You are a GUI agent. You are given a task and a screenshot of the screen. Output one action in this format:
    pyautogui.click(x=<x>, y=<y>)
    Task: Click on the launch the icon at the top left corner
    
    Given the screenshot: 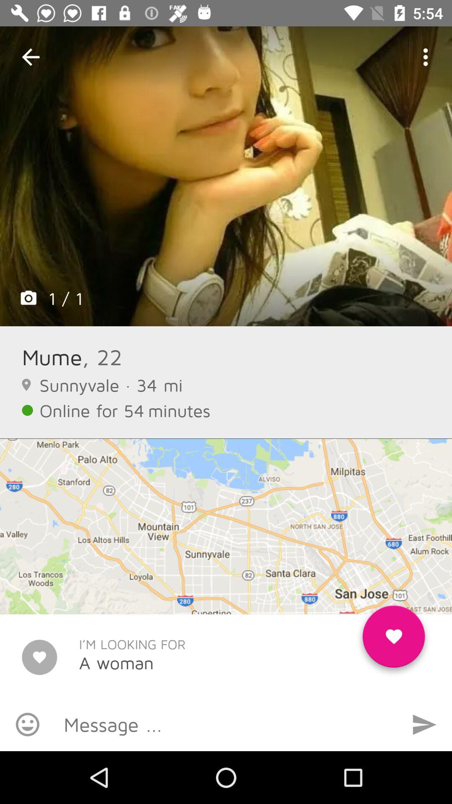 What is the action you would take?
    pyautogui.click(x=31, y=57)
    